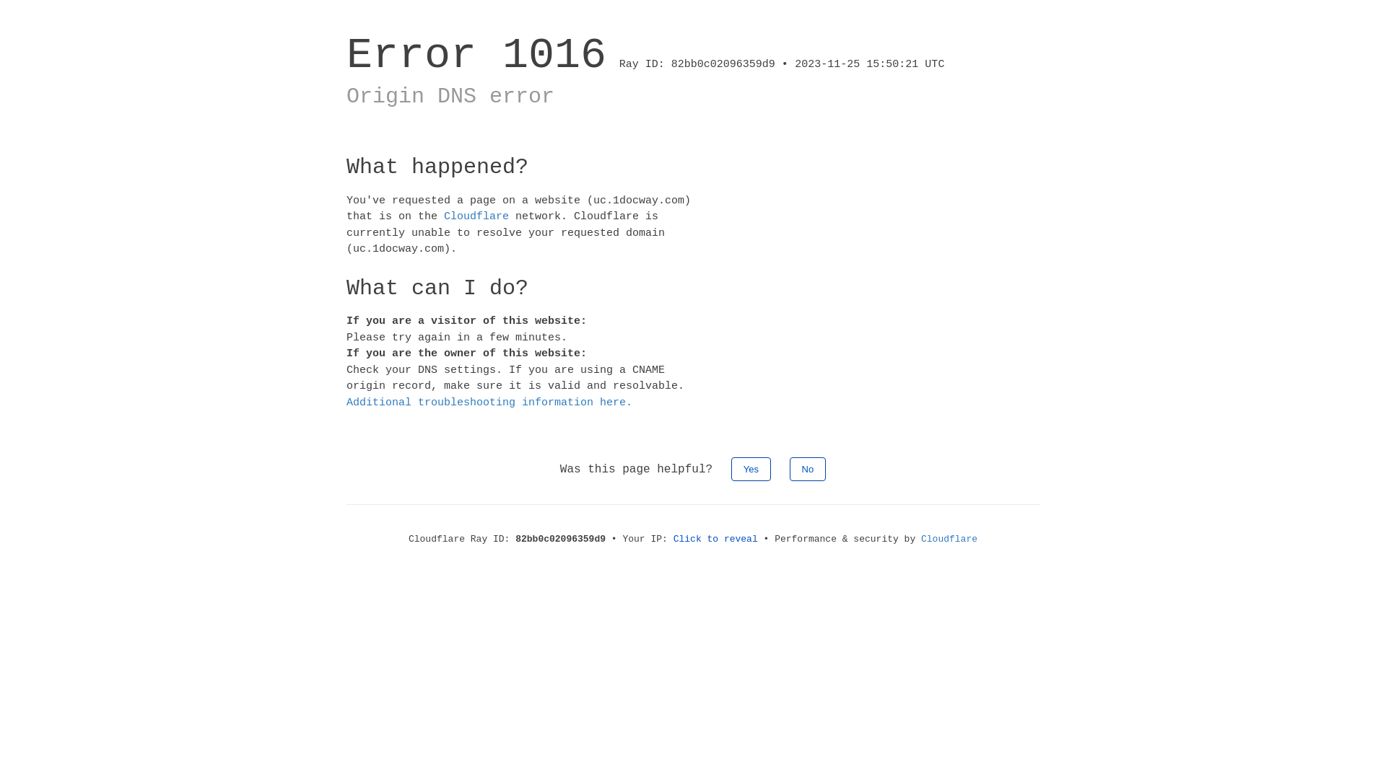 This screenshot has width=1386, height=779. What do you see at coordinates (476, 216) in the screenshot?
I see `Cloudflare` at bounding box center [476, 216].